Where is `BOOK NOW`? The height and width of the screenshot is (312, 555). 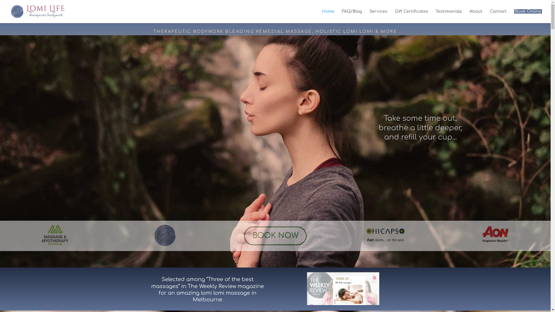
BOOK NOW is located at coordinates (275, 236).